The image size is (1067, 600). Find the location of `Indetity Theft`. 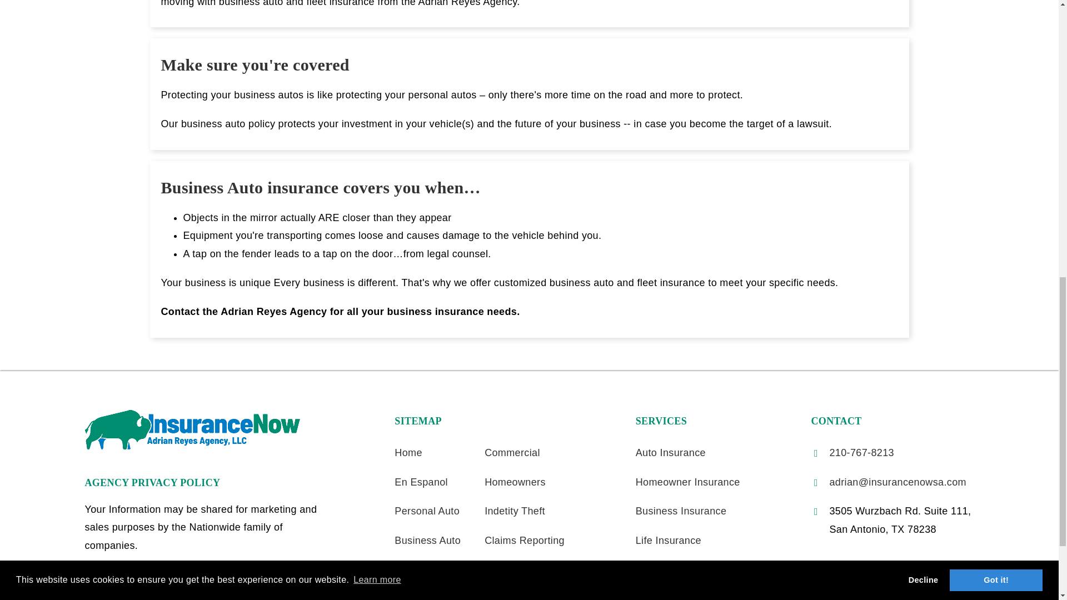

Indetity Theft is located at coordinates (515, 511).